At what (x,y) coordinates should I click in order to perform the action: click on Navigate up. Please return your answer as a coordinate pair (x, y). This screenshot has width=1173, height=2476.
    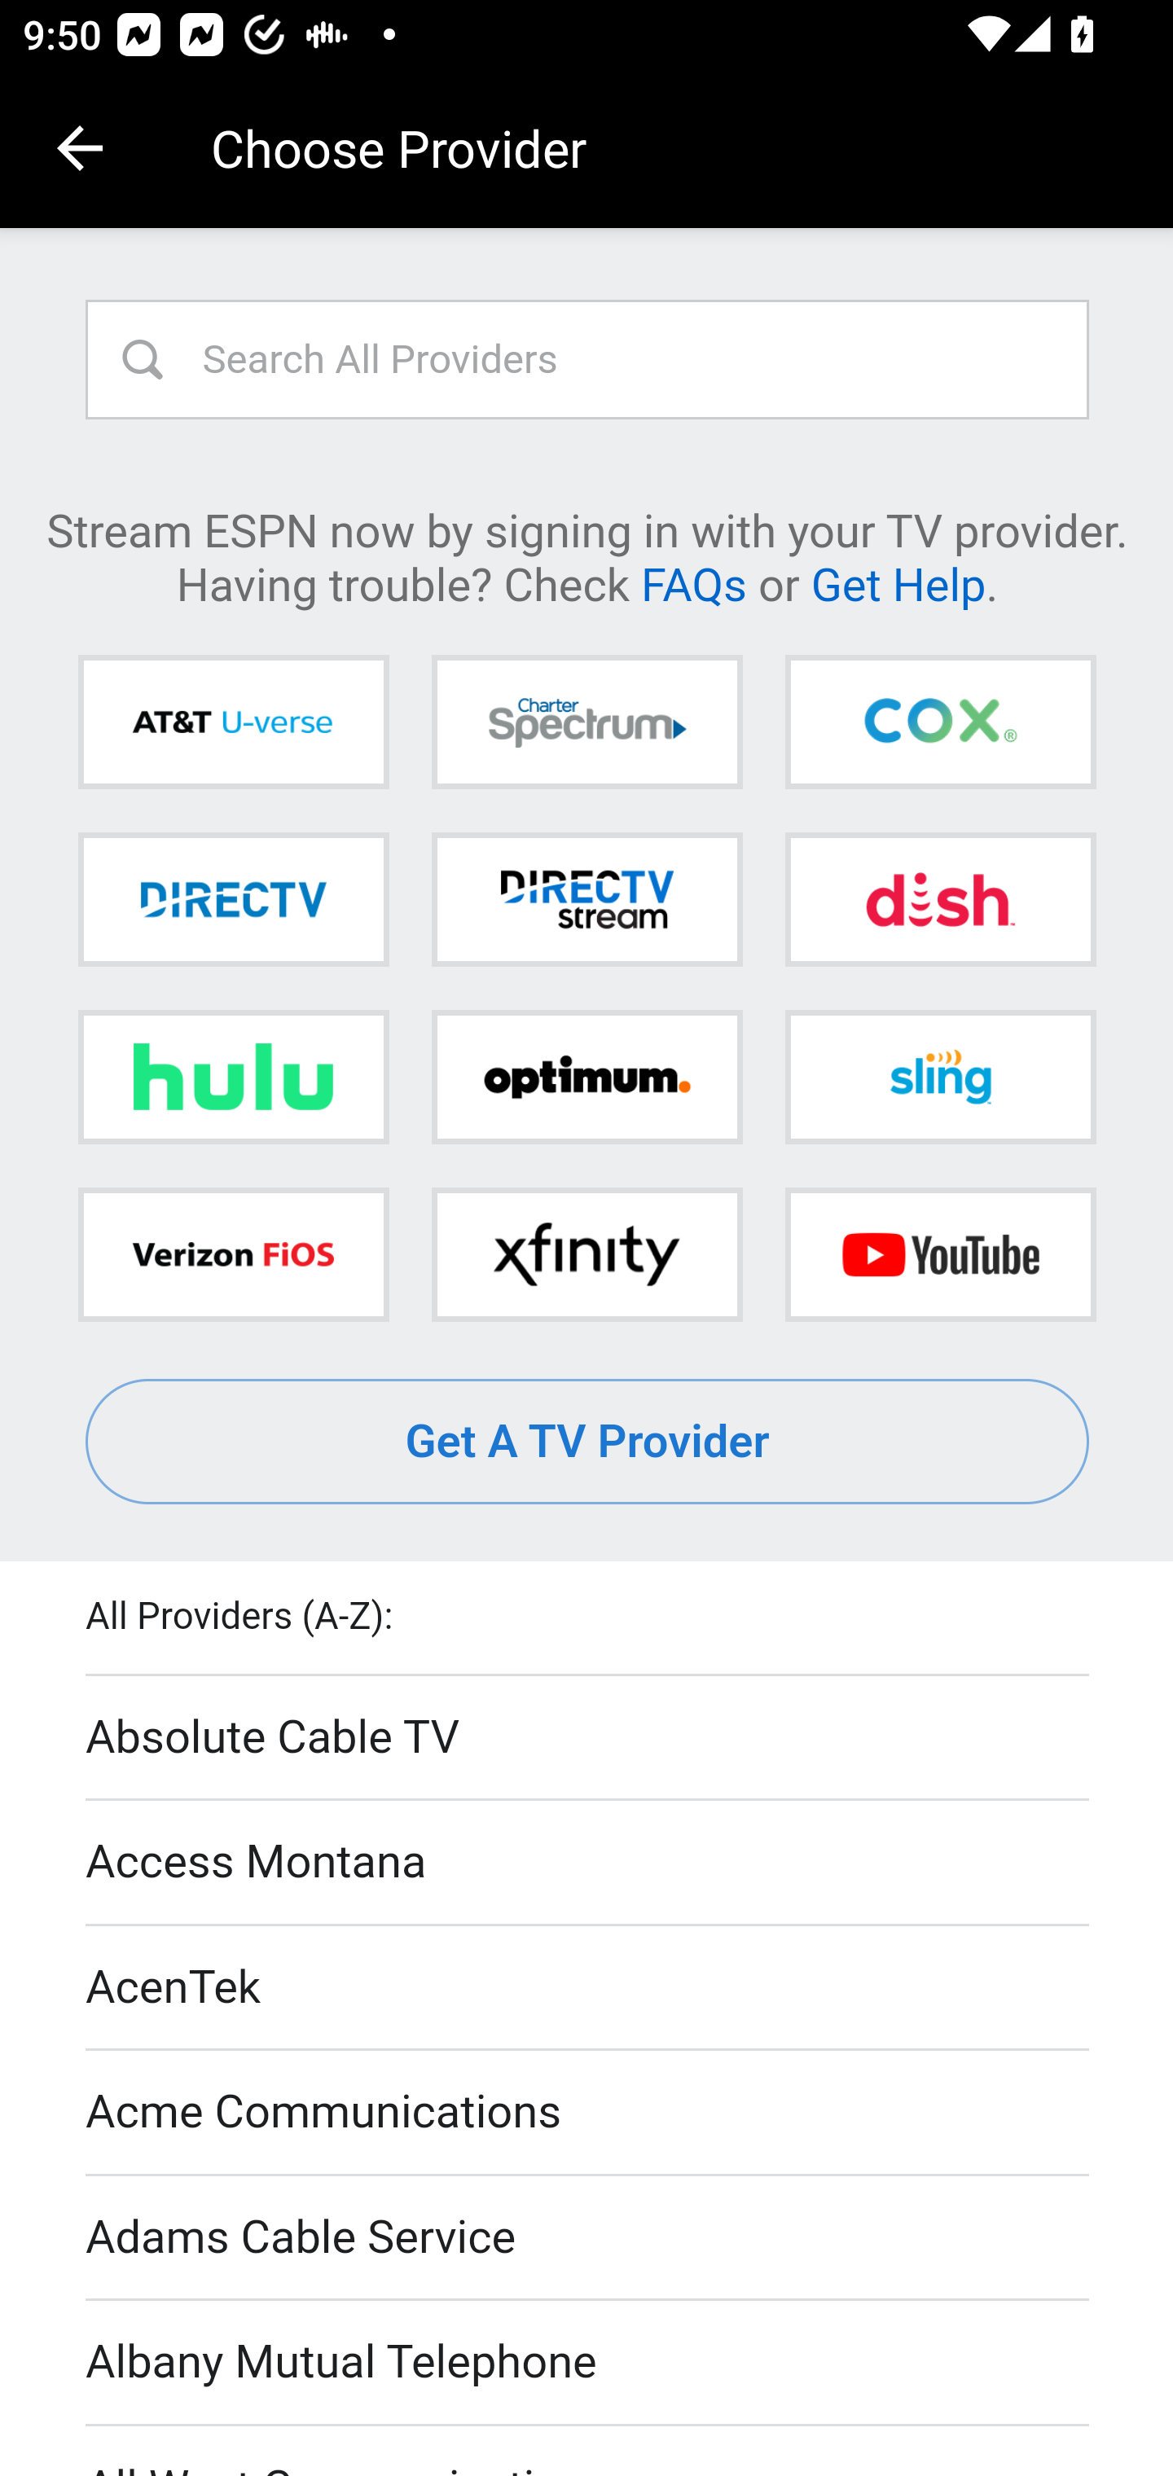
    Looking at the image, I should click on (80, 148).